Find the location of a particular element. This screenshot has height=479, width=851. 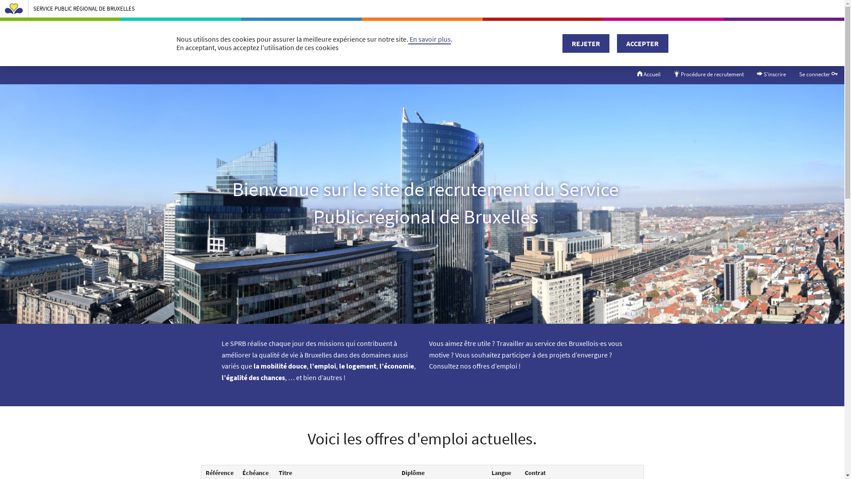

Fr is located at coordinates (621, 44).